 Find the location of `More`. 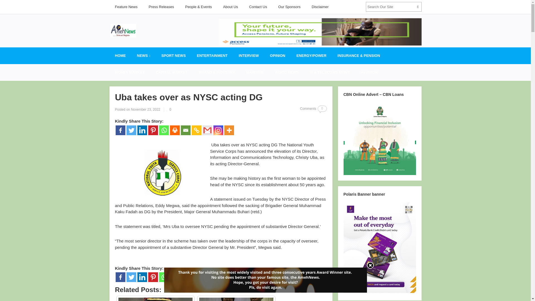

More is located at coordinates (229, 130).